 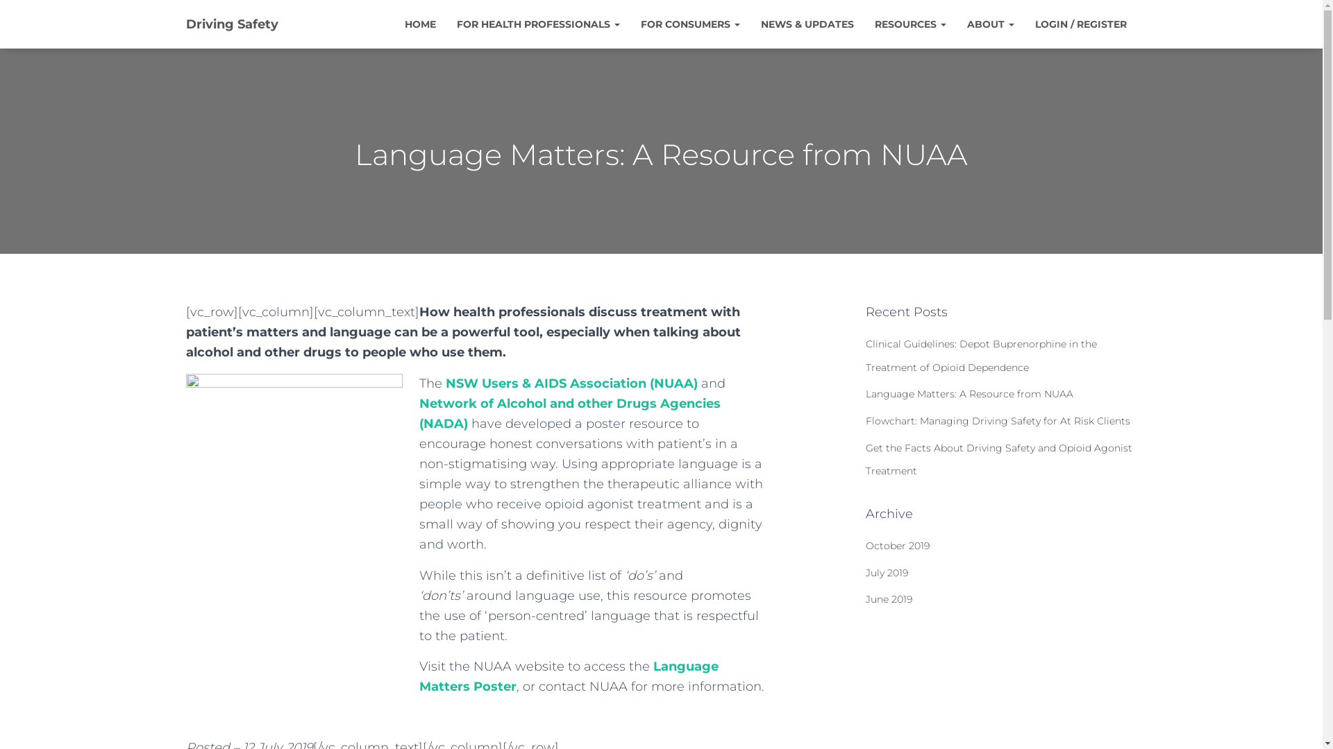 I want to click on Network of Alcohol and other Drugs Agencies (NADA, so click(x=570, y=413).